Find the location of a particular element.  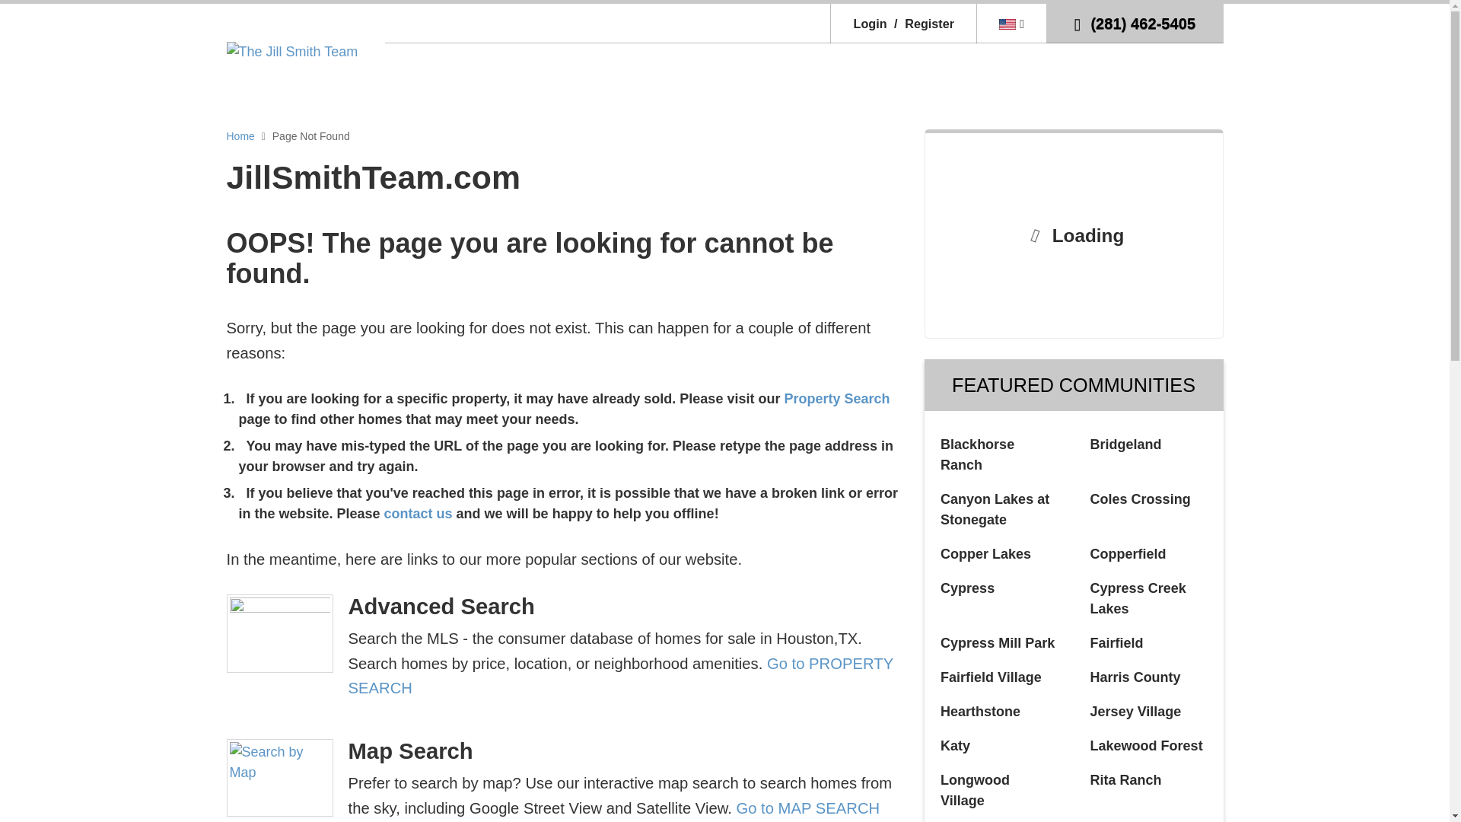

Search the MLS by Map is located at coordinates (807, 808).